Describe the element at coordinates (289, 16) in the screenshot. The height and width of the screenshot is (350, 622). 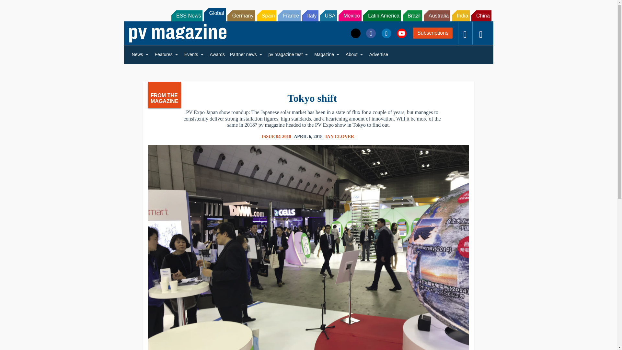
I see `France` at that location.